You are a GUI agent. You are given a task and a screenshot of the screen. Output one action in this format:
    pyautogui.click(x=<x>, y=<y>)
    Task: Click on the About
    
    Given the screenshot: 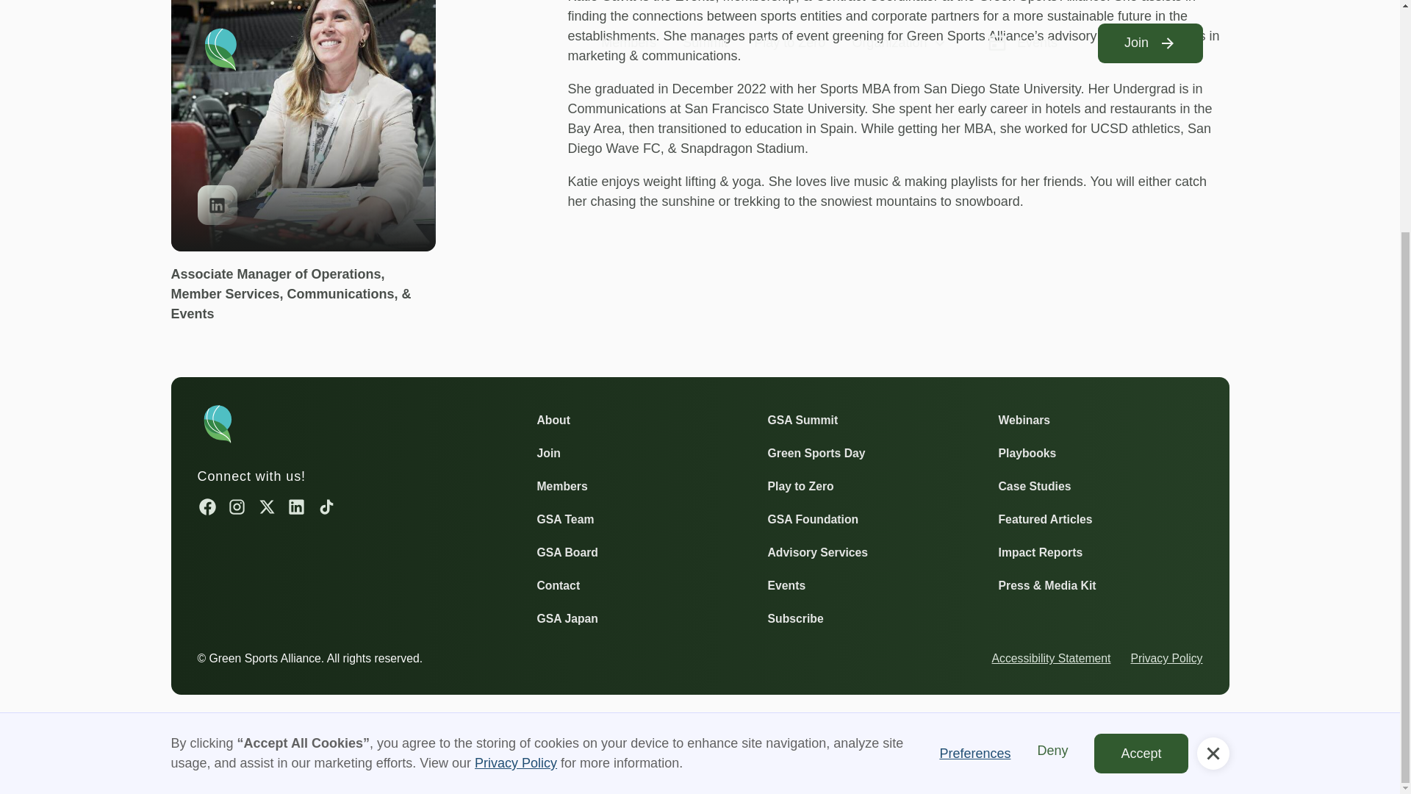 What is the action you would take?
    pyautogui.click(x=553, y=421)
    